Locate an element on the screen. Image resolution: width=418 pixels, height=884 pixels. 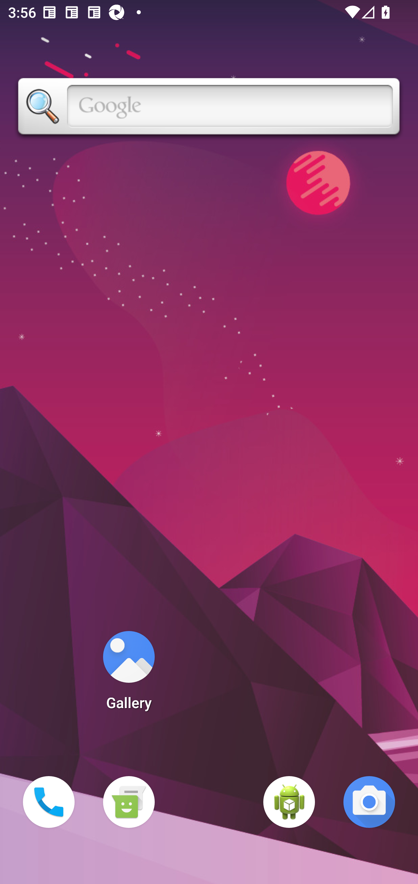
Messaging is located at coordinates (129, 802).